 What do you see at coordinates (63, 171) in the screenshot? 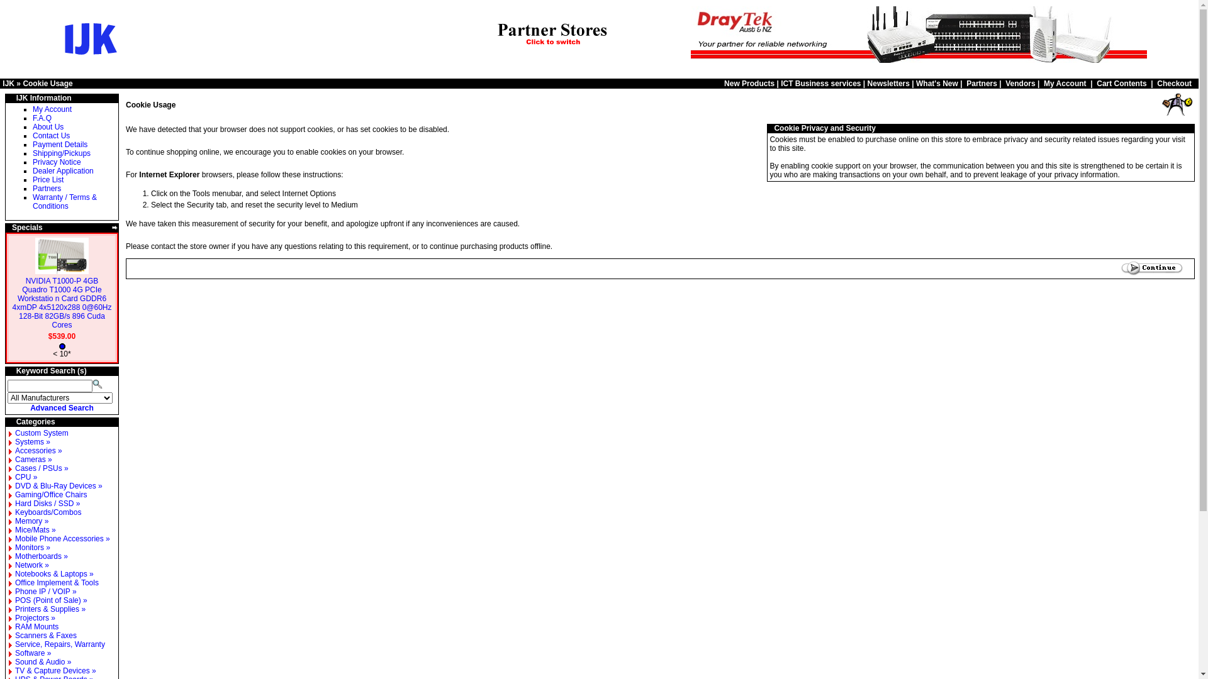
I see `Dealer Application` at bounding box center [63, 171].